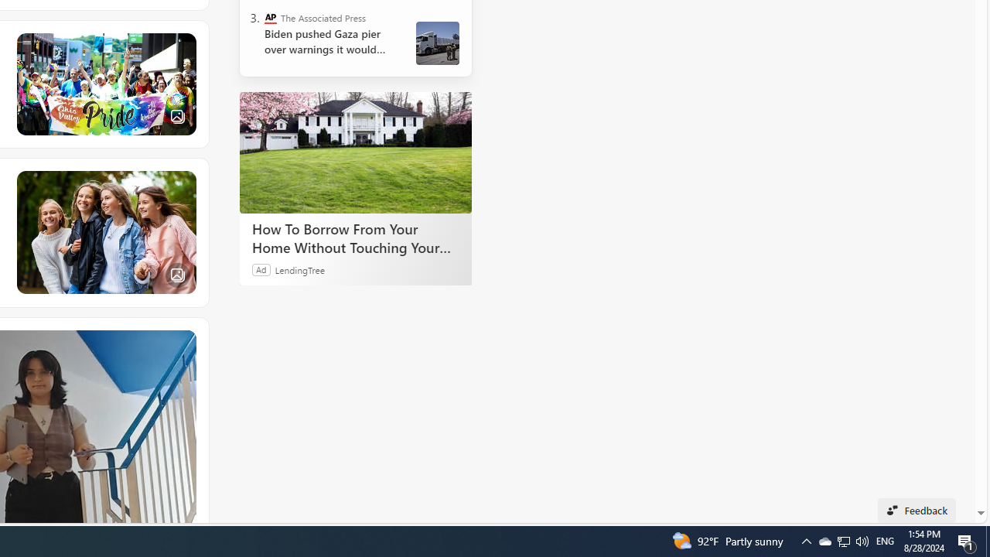 The width and height of the screenshot is (990, 557). I want to click on How To Borrow From Your Home Without Touching Your Mortgage, so click(356, 152).